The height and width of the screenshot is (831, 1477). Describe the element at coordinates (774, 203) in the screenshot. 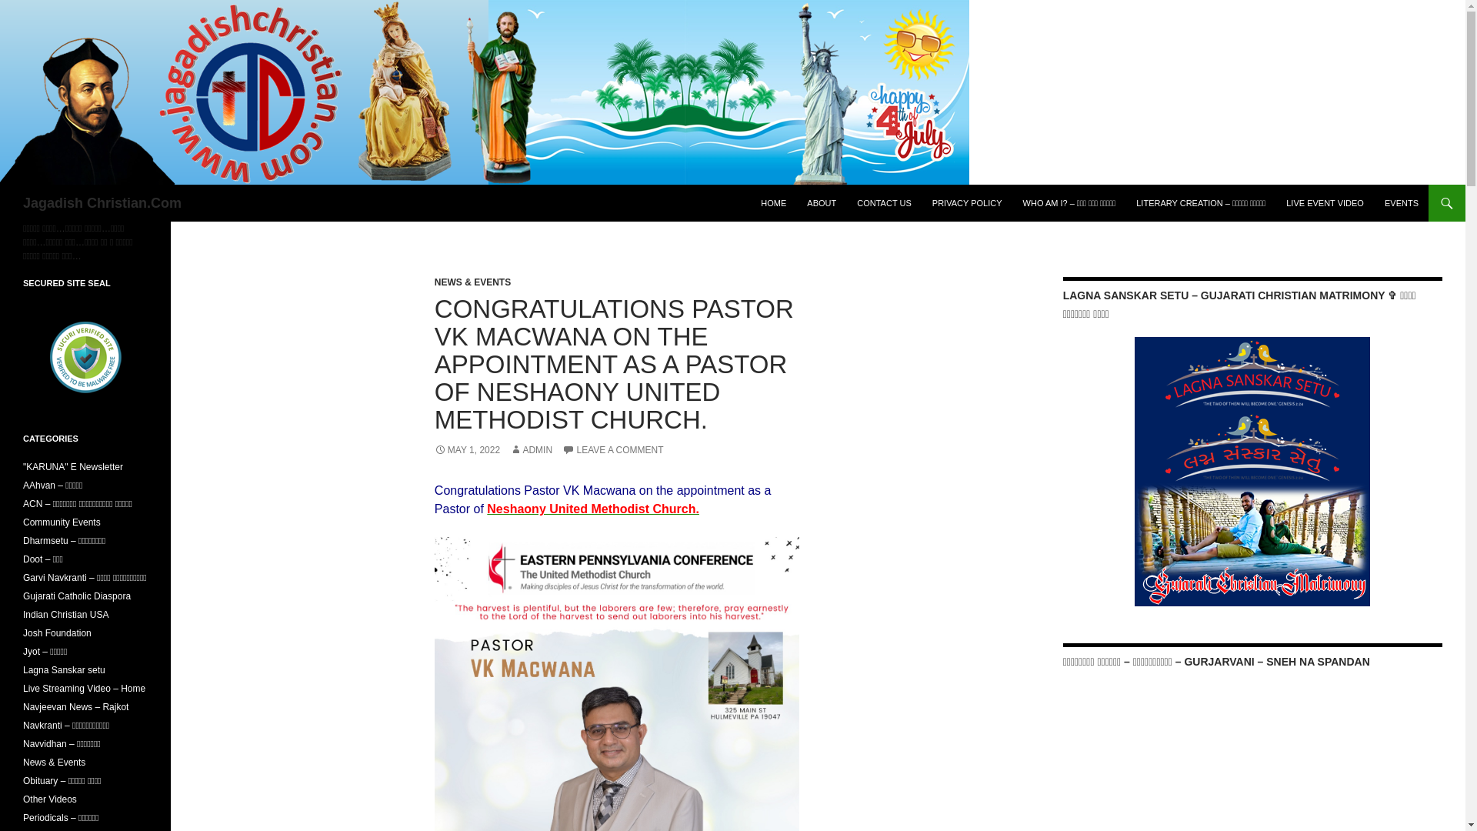

I see `HOME` at that location.